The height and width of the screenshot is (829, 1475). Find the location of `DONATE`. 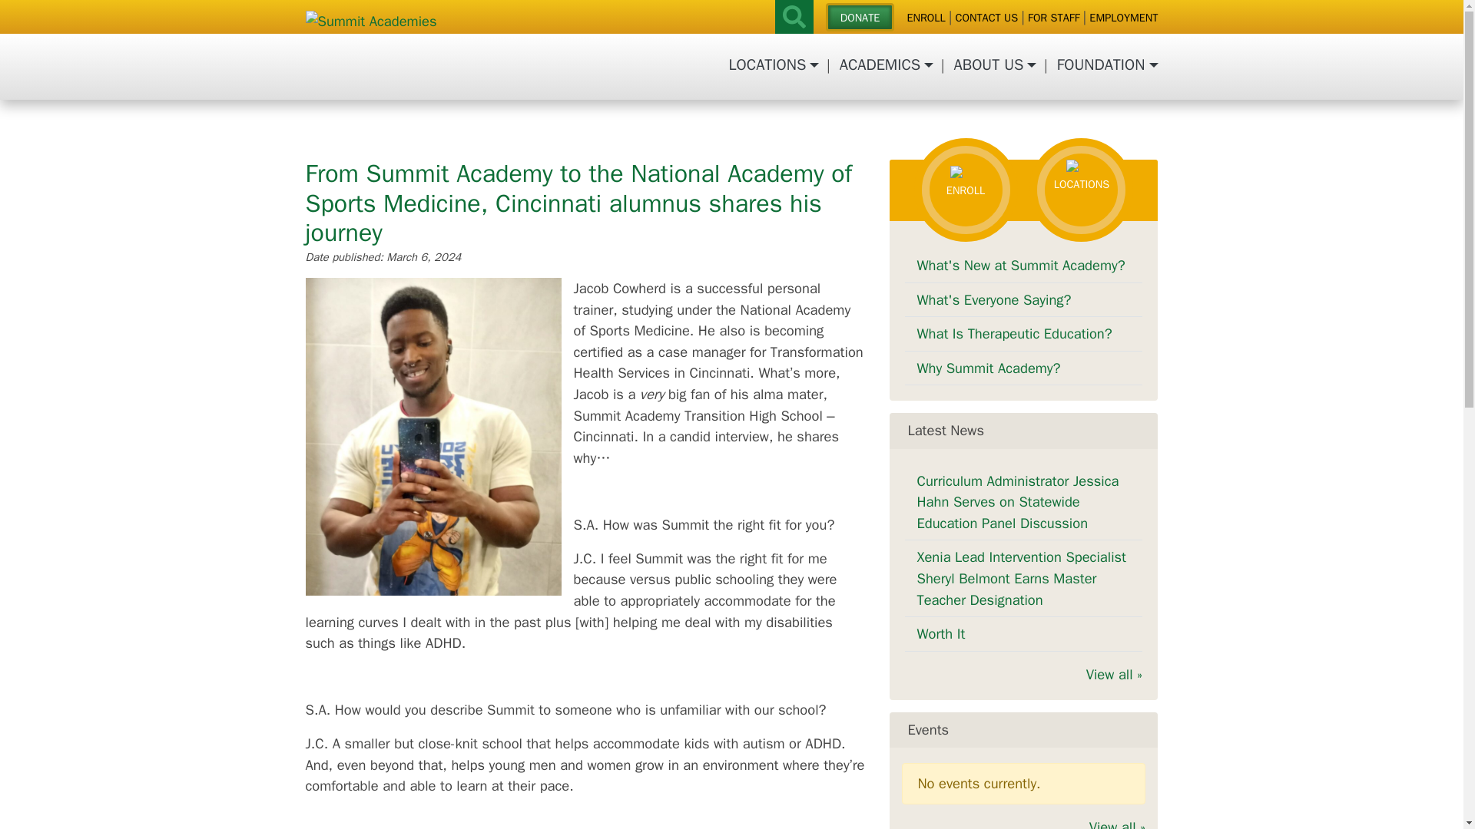

DONATE is located at coordinates (860, 17).